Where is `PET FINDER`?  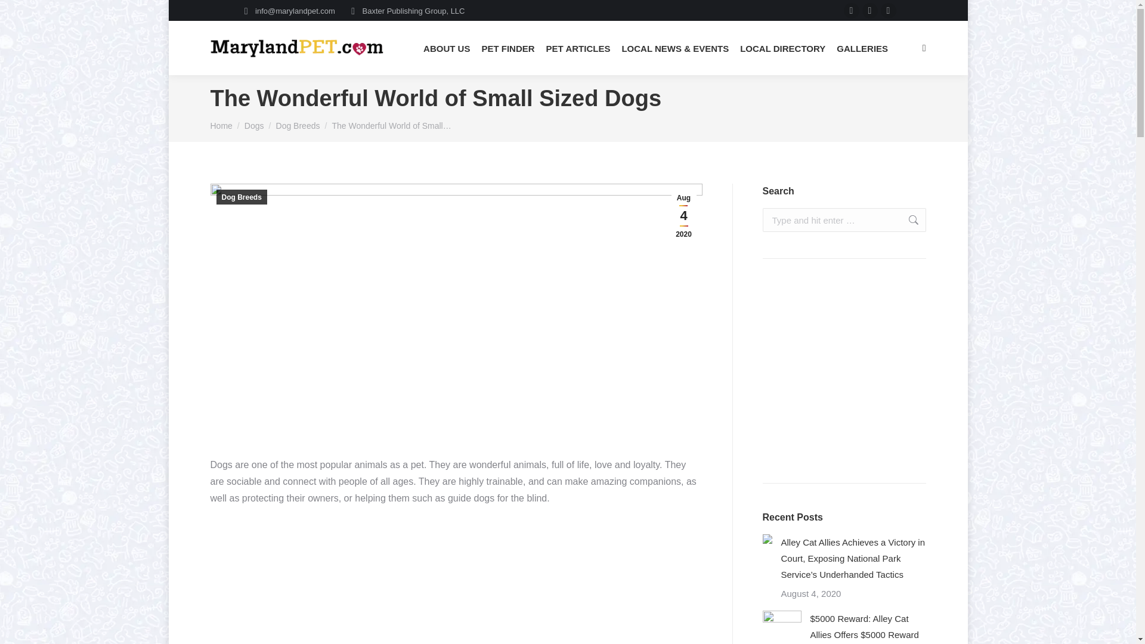
PET FINDER is located at coordinates (507, 48).